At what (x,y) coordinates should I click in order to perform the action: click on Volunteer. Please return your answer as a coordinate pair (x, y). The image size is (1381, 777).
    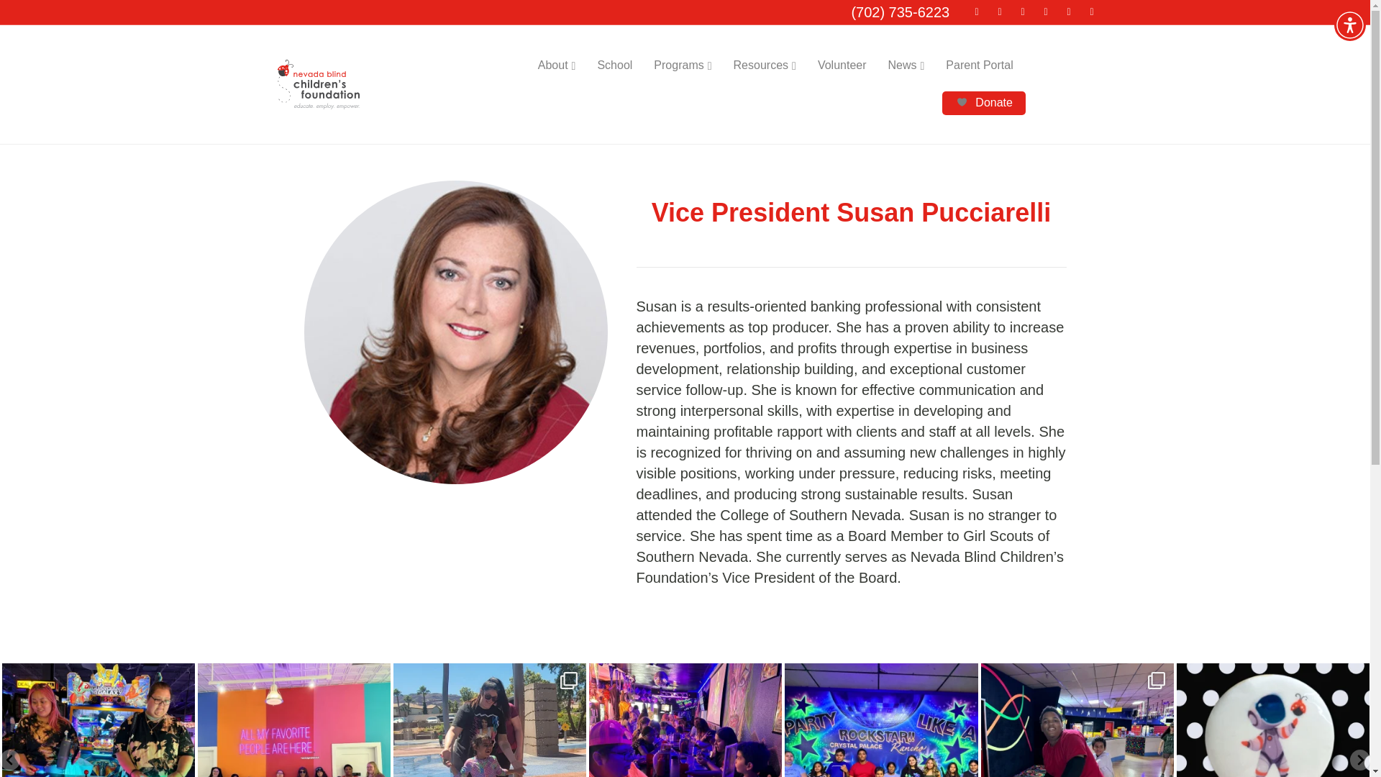
    Looking at the image, I should click on (842, 65).